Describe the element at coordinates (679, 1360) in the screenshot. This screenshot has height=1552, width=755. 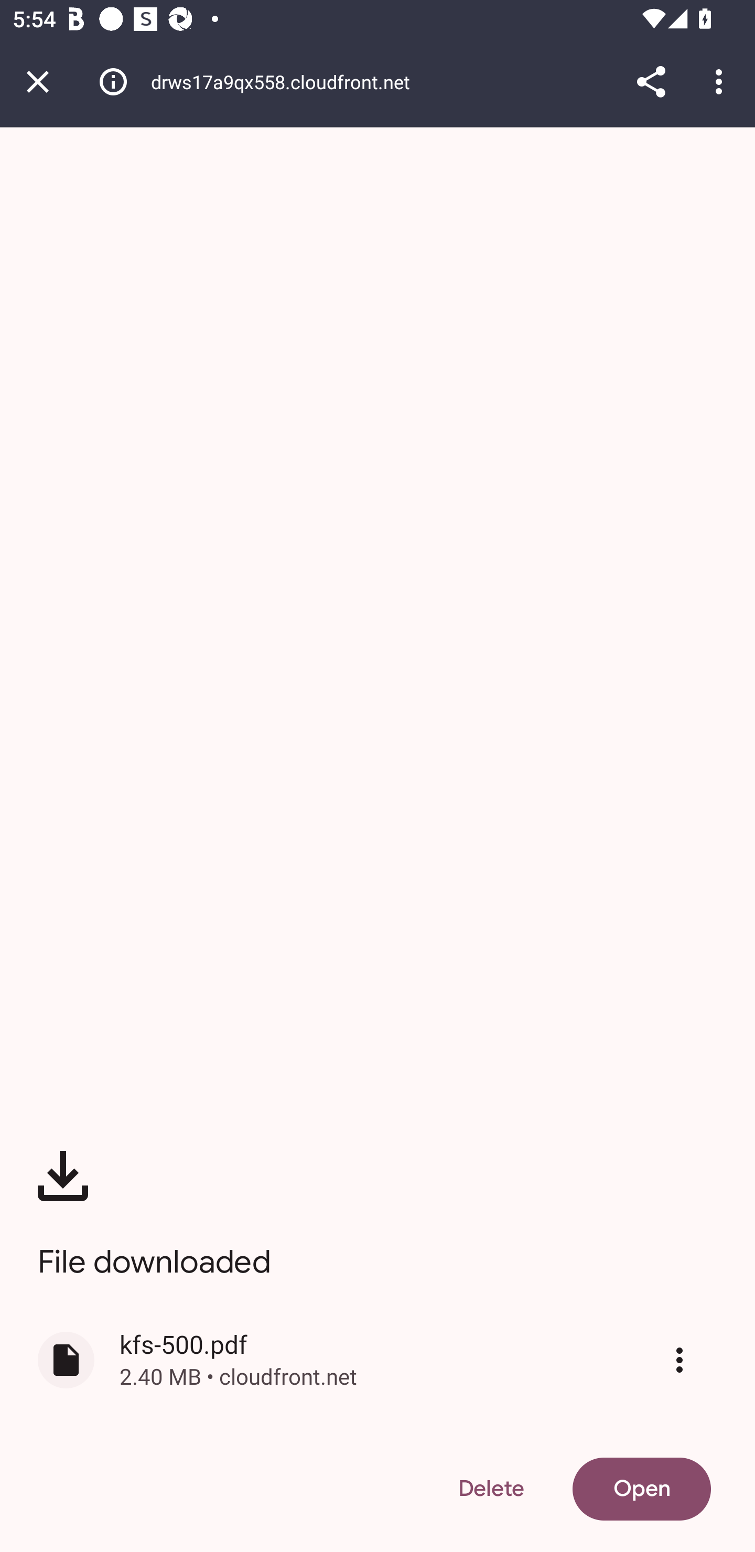
I see `Customize and control Google Chrome` at that location.